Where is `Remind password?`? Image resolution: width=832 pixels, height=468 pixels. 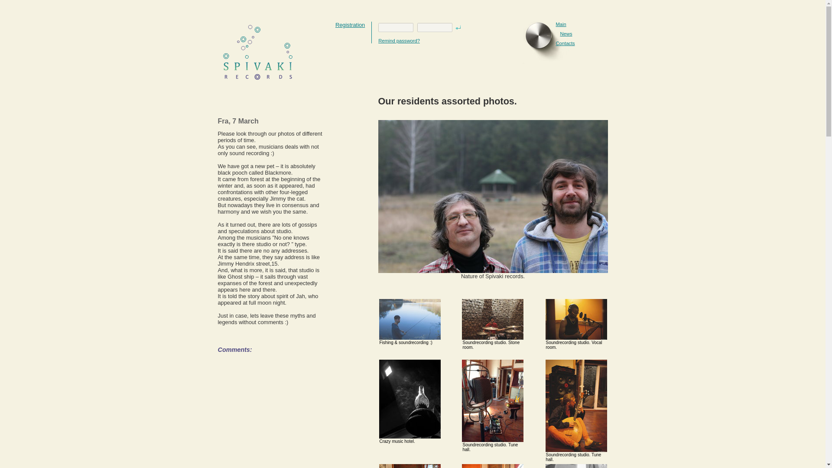 Remind password? is located at coordinates (399, 41).